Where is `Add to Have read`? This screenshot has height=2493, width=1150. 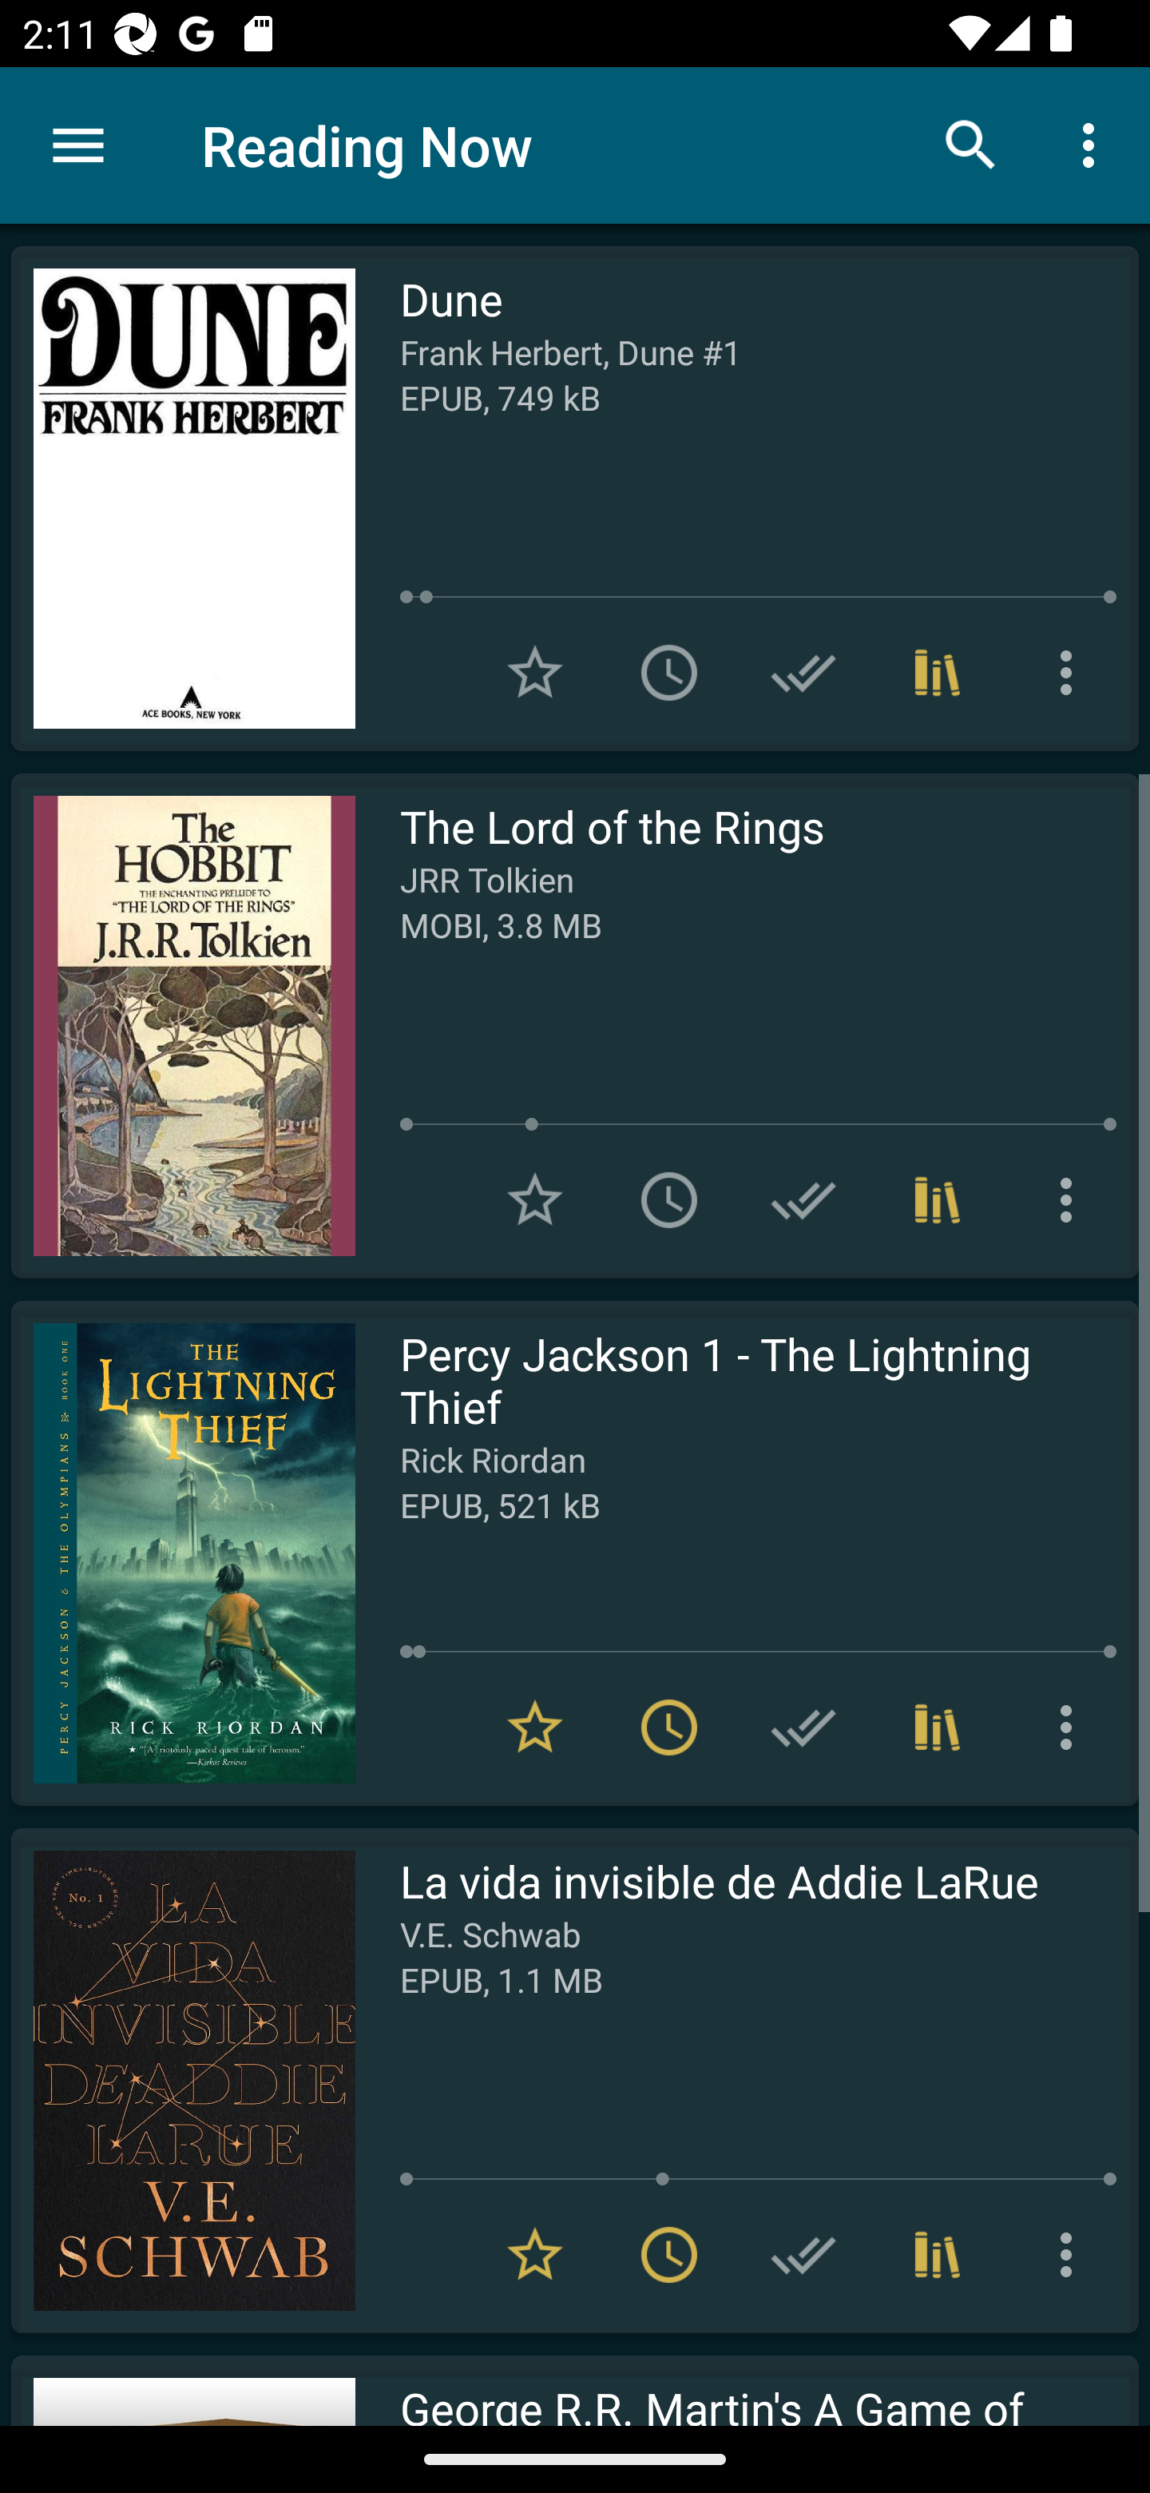 Add to Have read is located at coordinates (803, 1728).